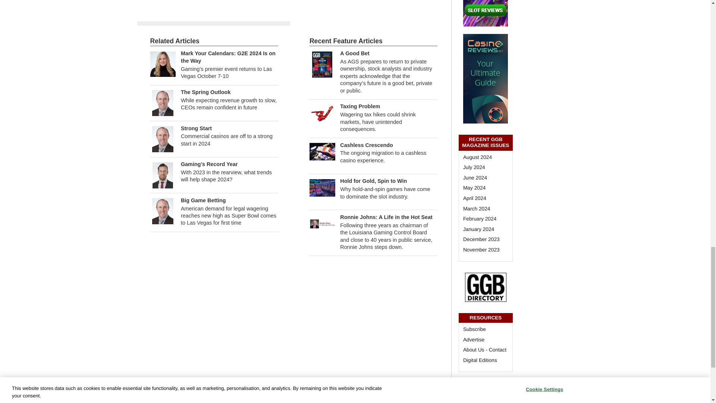 This screenshot has height=403, width=716. What do you see at coordinates (163, 64) in the screenshot?
I see `Mark Your Calendars: G2E 2024 Is on the Way` at bounding box center [163, 64].